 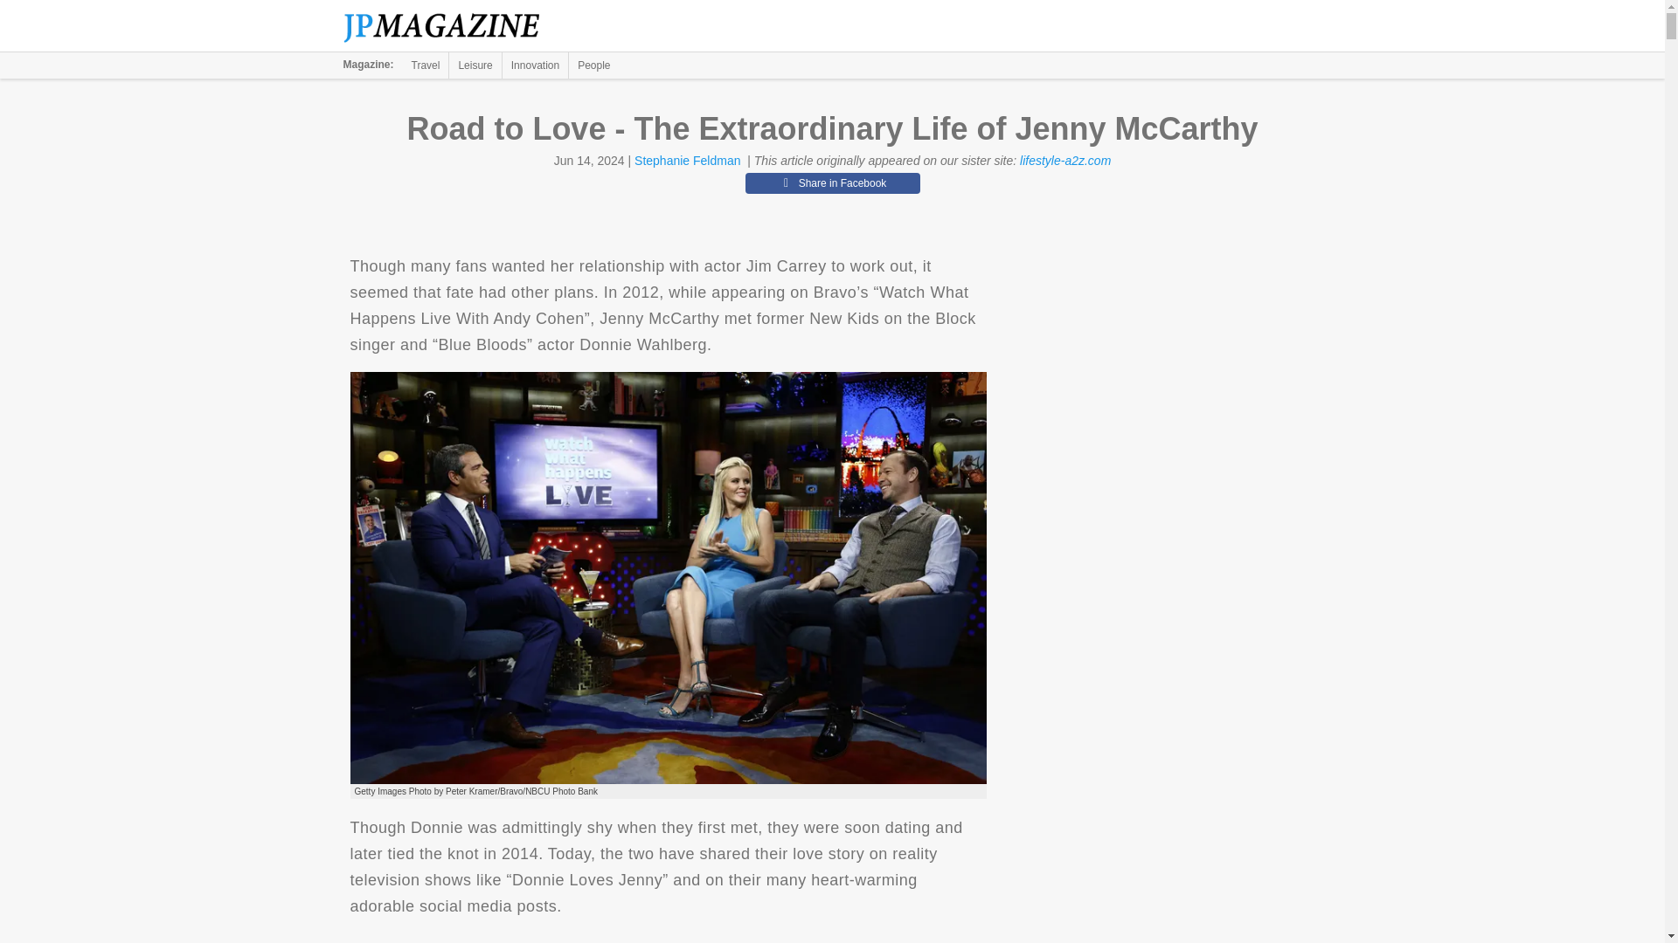 What do you see at coordinates (535, 65) in the screenshot?
I see `Innovation` at bounding box center [535, 65].